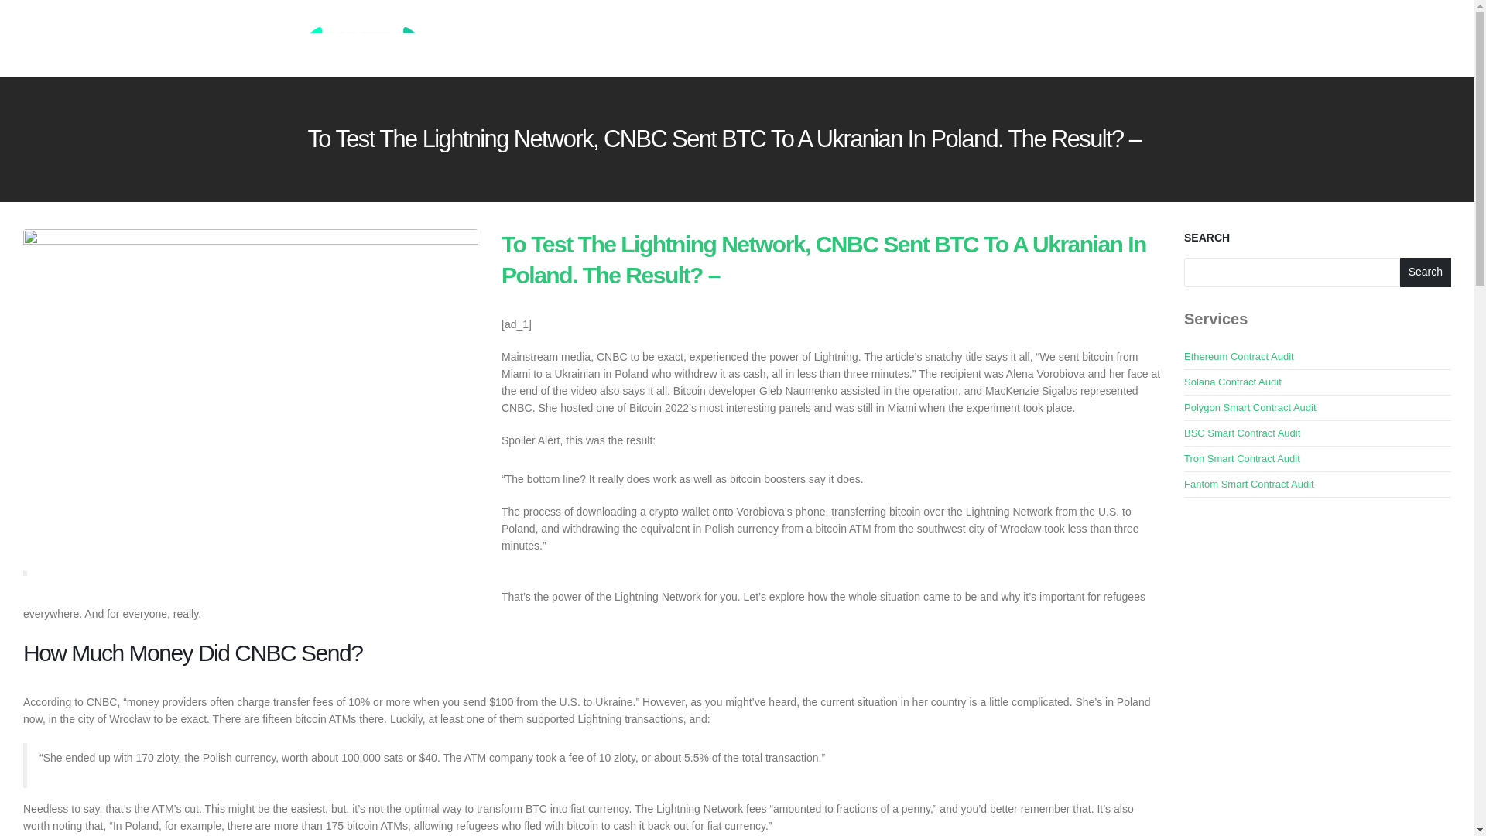 The image size is (1486, 836). What do you see at coordinates (1239, 356) in the screenshot?
I see `Ethereum Contract Audit` at bounding box center [1239, 356].